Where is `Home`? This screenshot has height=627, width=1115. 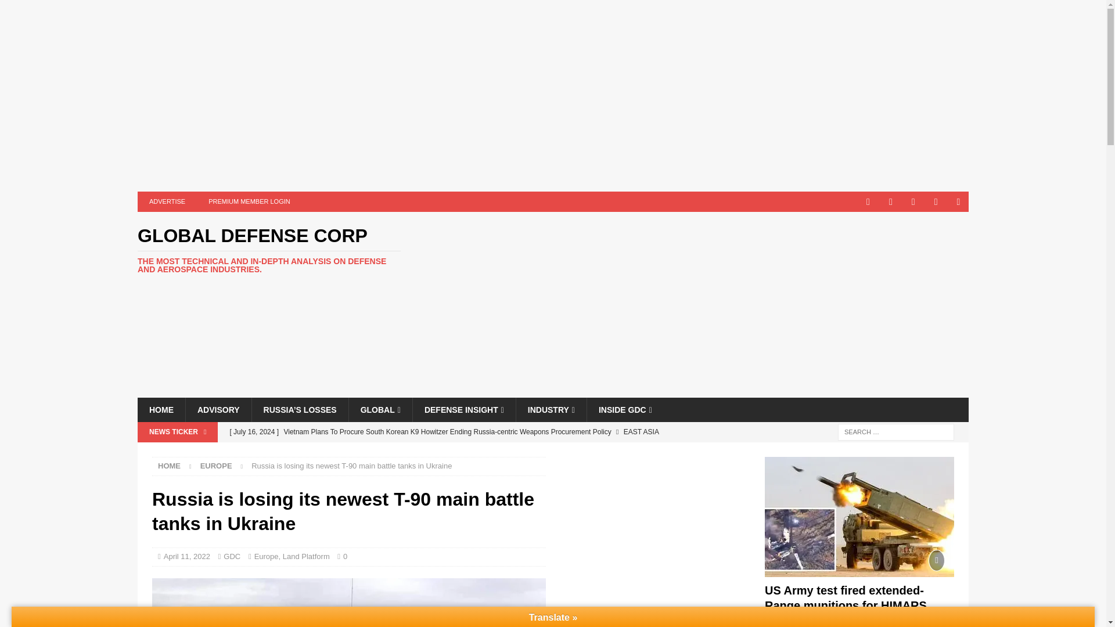 Home is located at coordinates (170, 466).